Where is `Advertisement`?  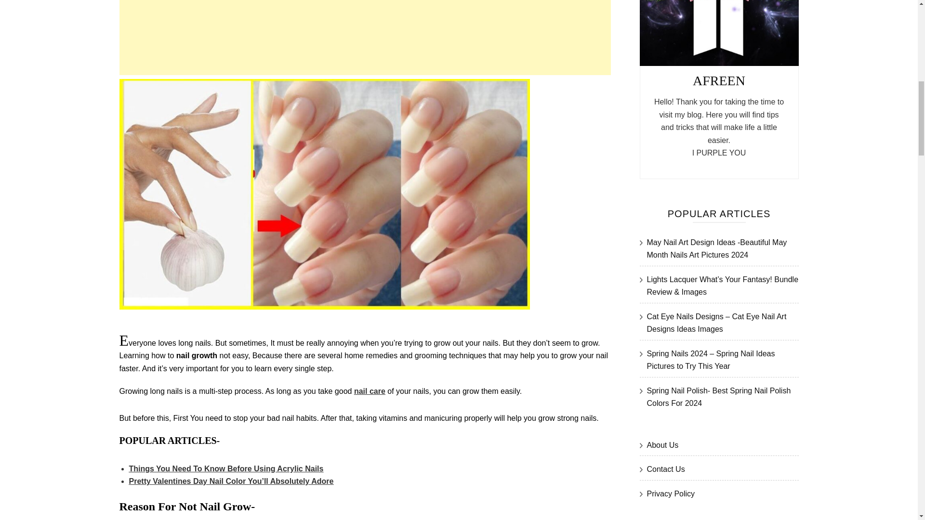
Advertisement is located at coordinates (365, 38).